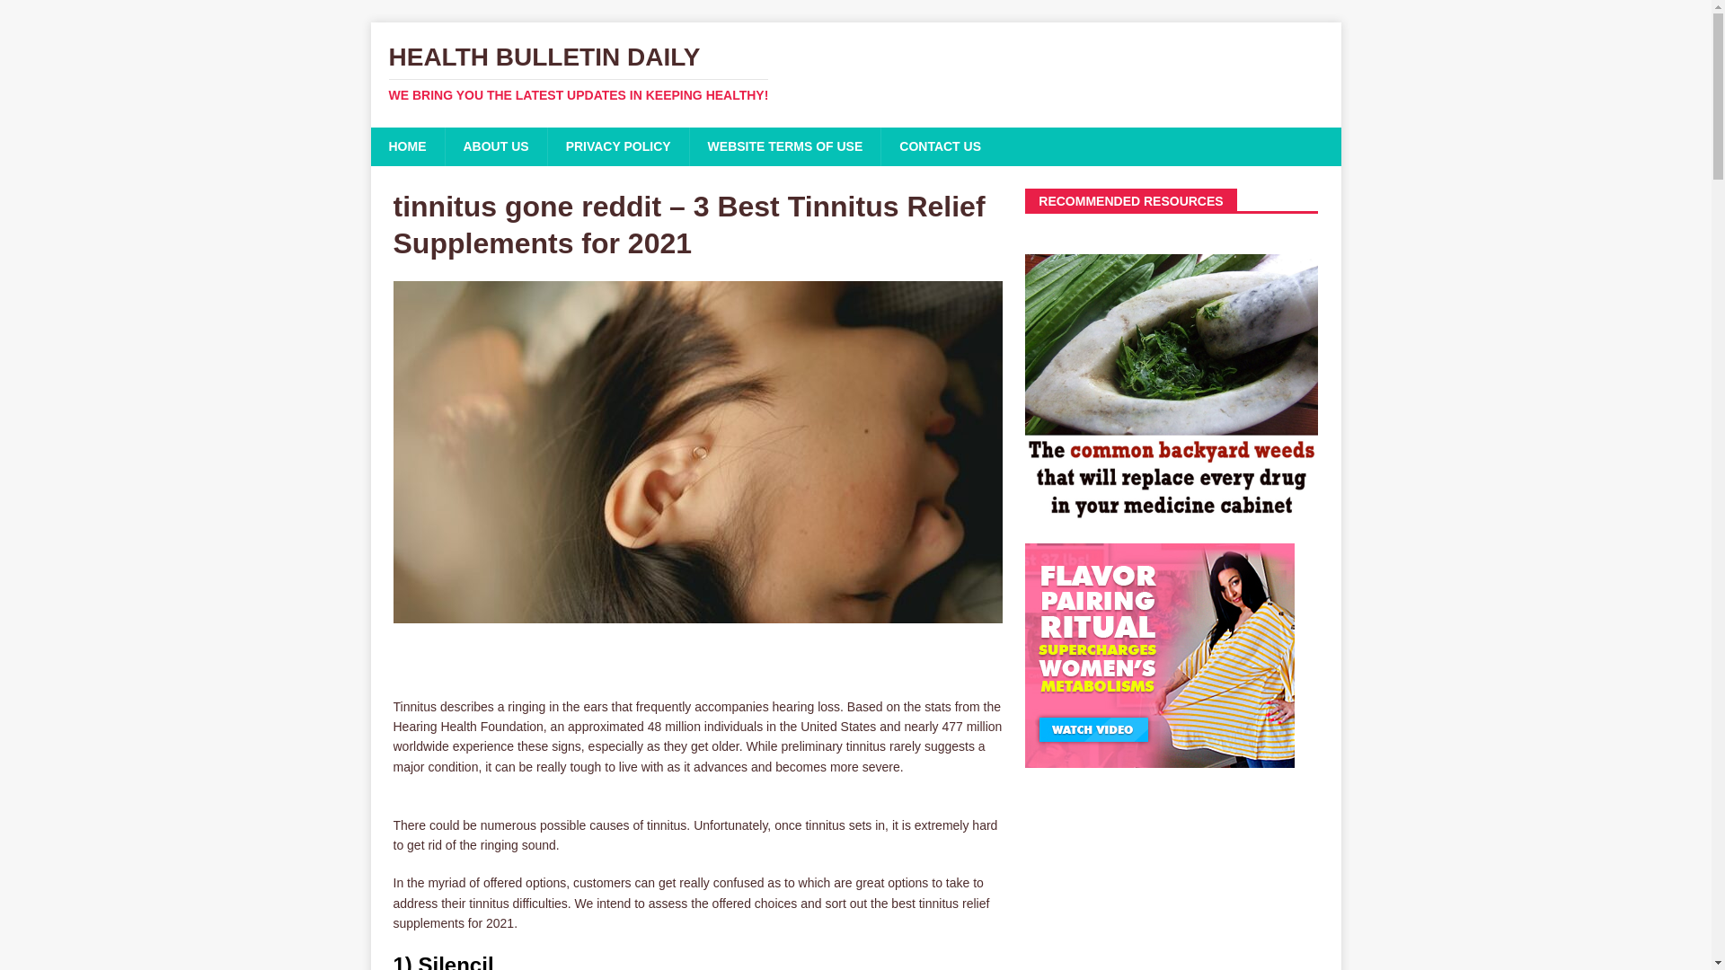  I want to click on Health Bulletin Daily, so click(855, 74).